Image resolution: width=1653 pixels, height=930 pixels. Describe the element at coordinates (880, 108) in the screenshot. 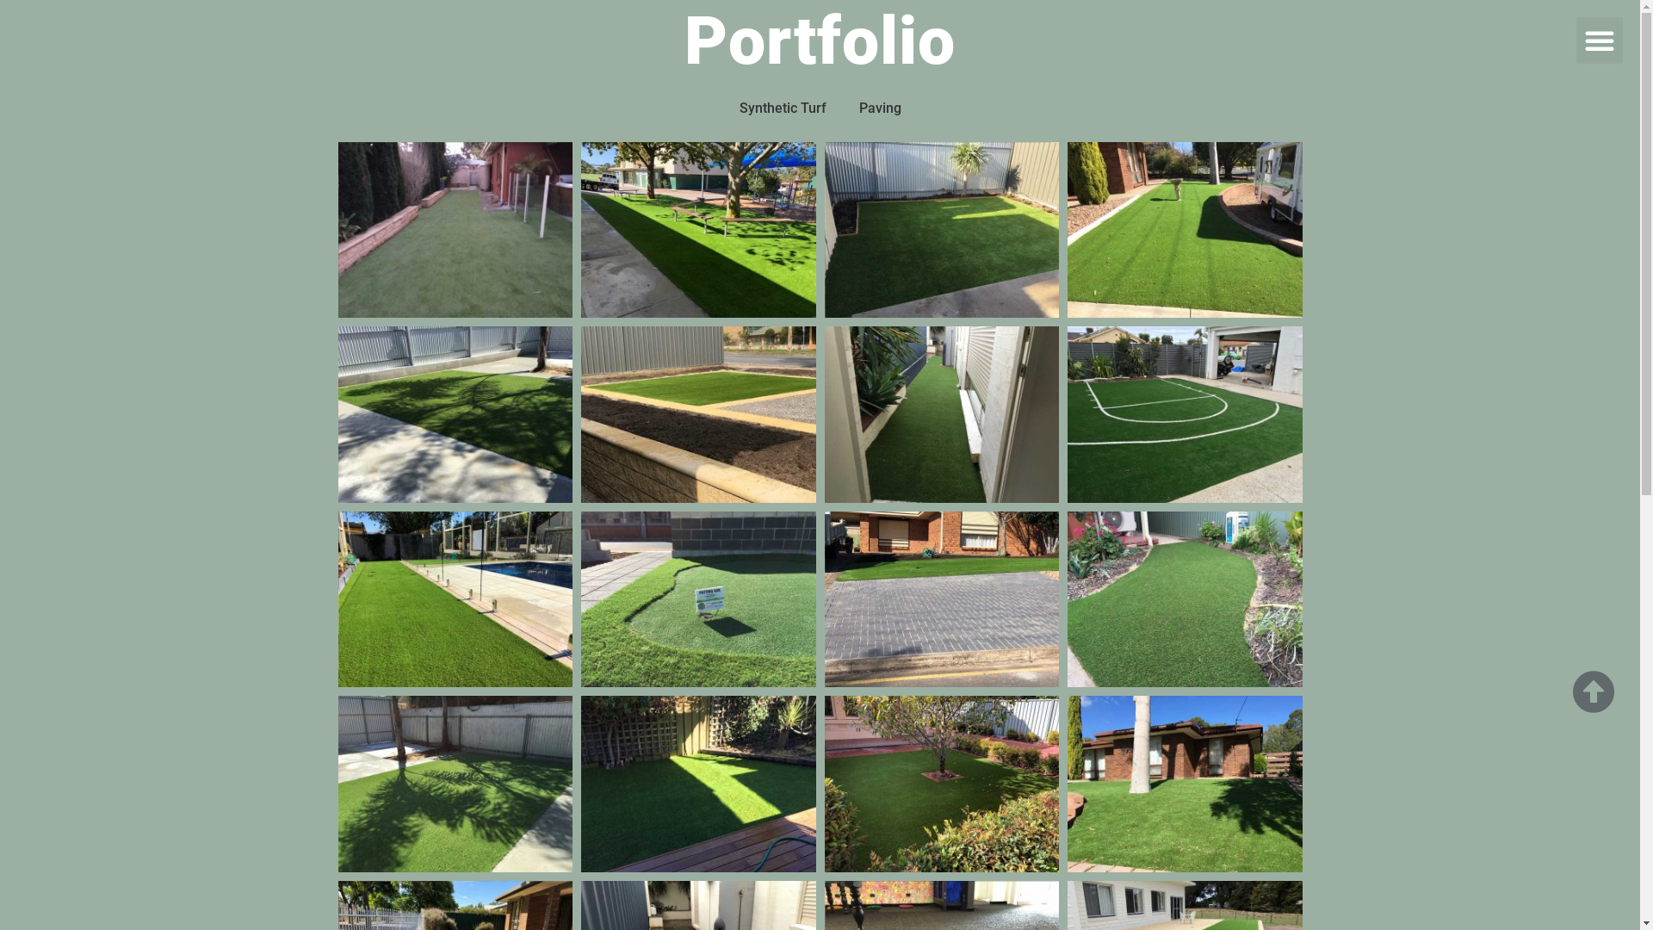

I see `Paving` at that location.